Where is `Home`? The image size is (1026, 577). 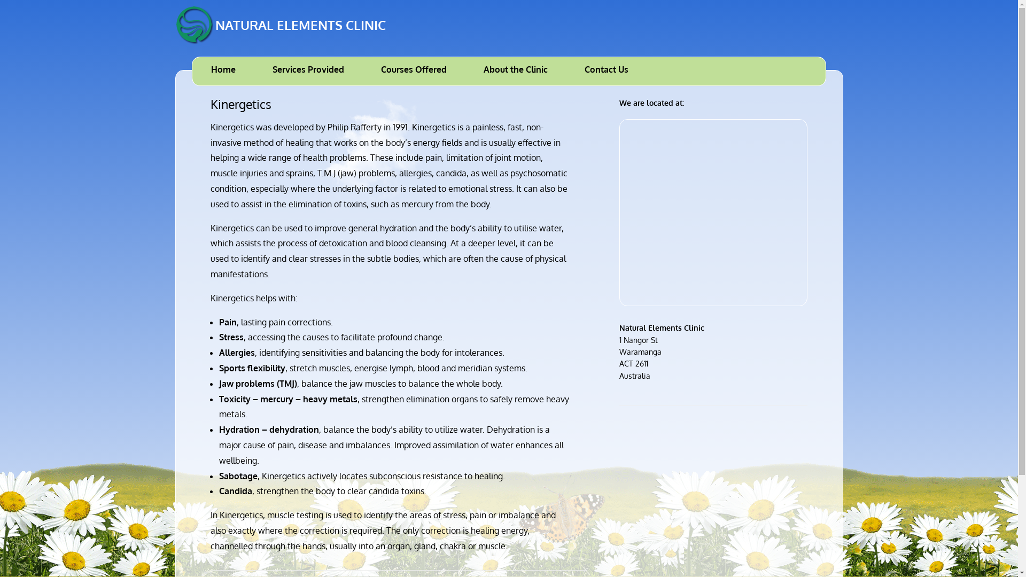
Home is located at coordinates (223, 72).